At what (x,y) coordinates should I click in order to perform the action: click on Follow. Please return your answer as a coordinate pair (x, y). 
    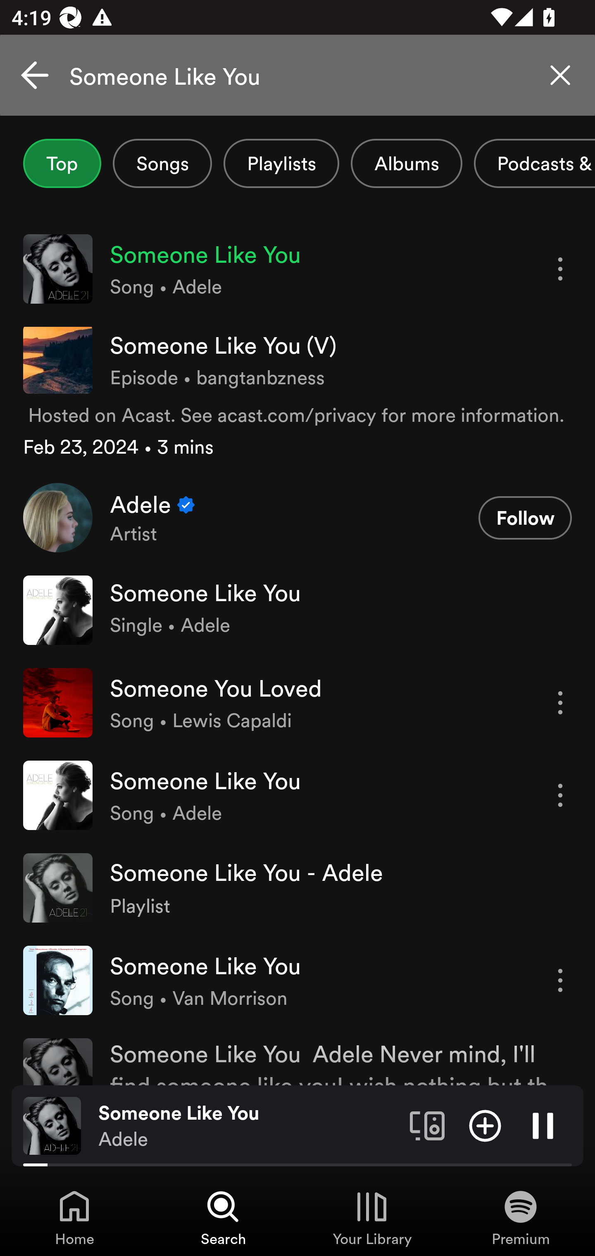
    Looking at the image, I should click on (525, 518).